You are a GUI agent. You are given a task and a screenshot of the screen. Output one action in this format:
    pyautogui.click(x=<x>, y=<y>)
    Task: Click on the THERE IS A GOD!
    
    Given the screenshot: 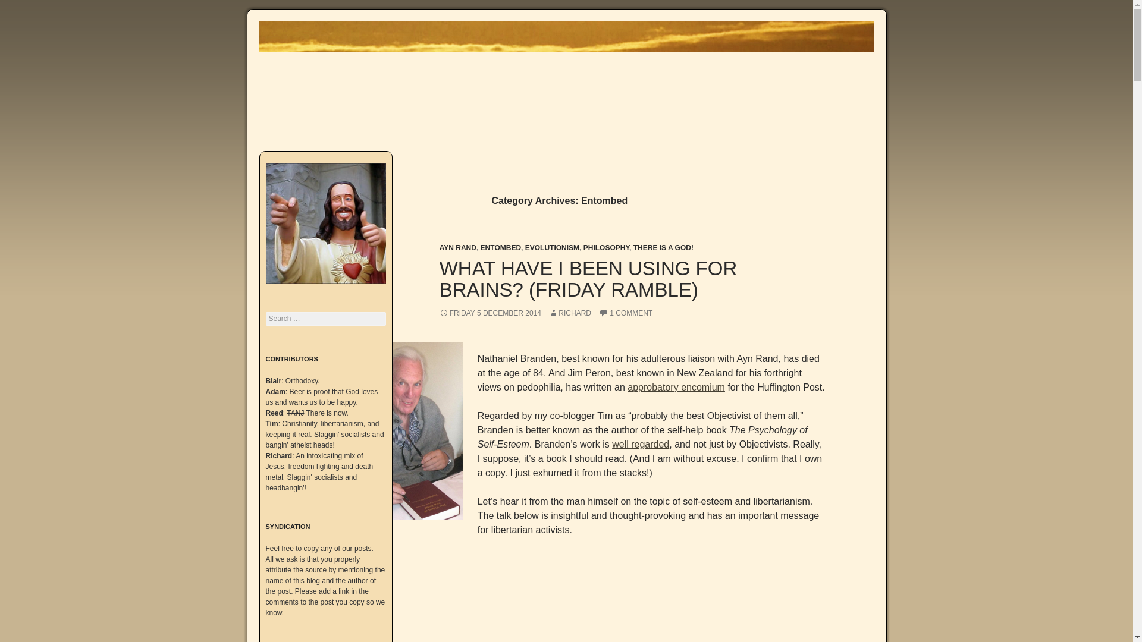 What is the action you would take?
    pyautogui.click(x=663, y=248)
    